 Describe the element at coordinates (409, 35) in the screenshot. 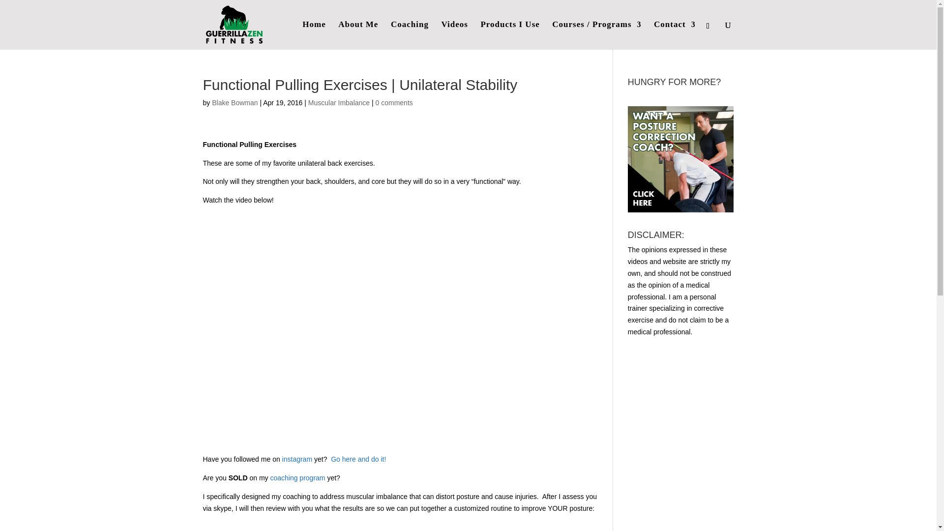

I see `Coaching` at that location.